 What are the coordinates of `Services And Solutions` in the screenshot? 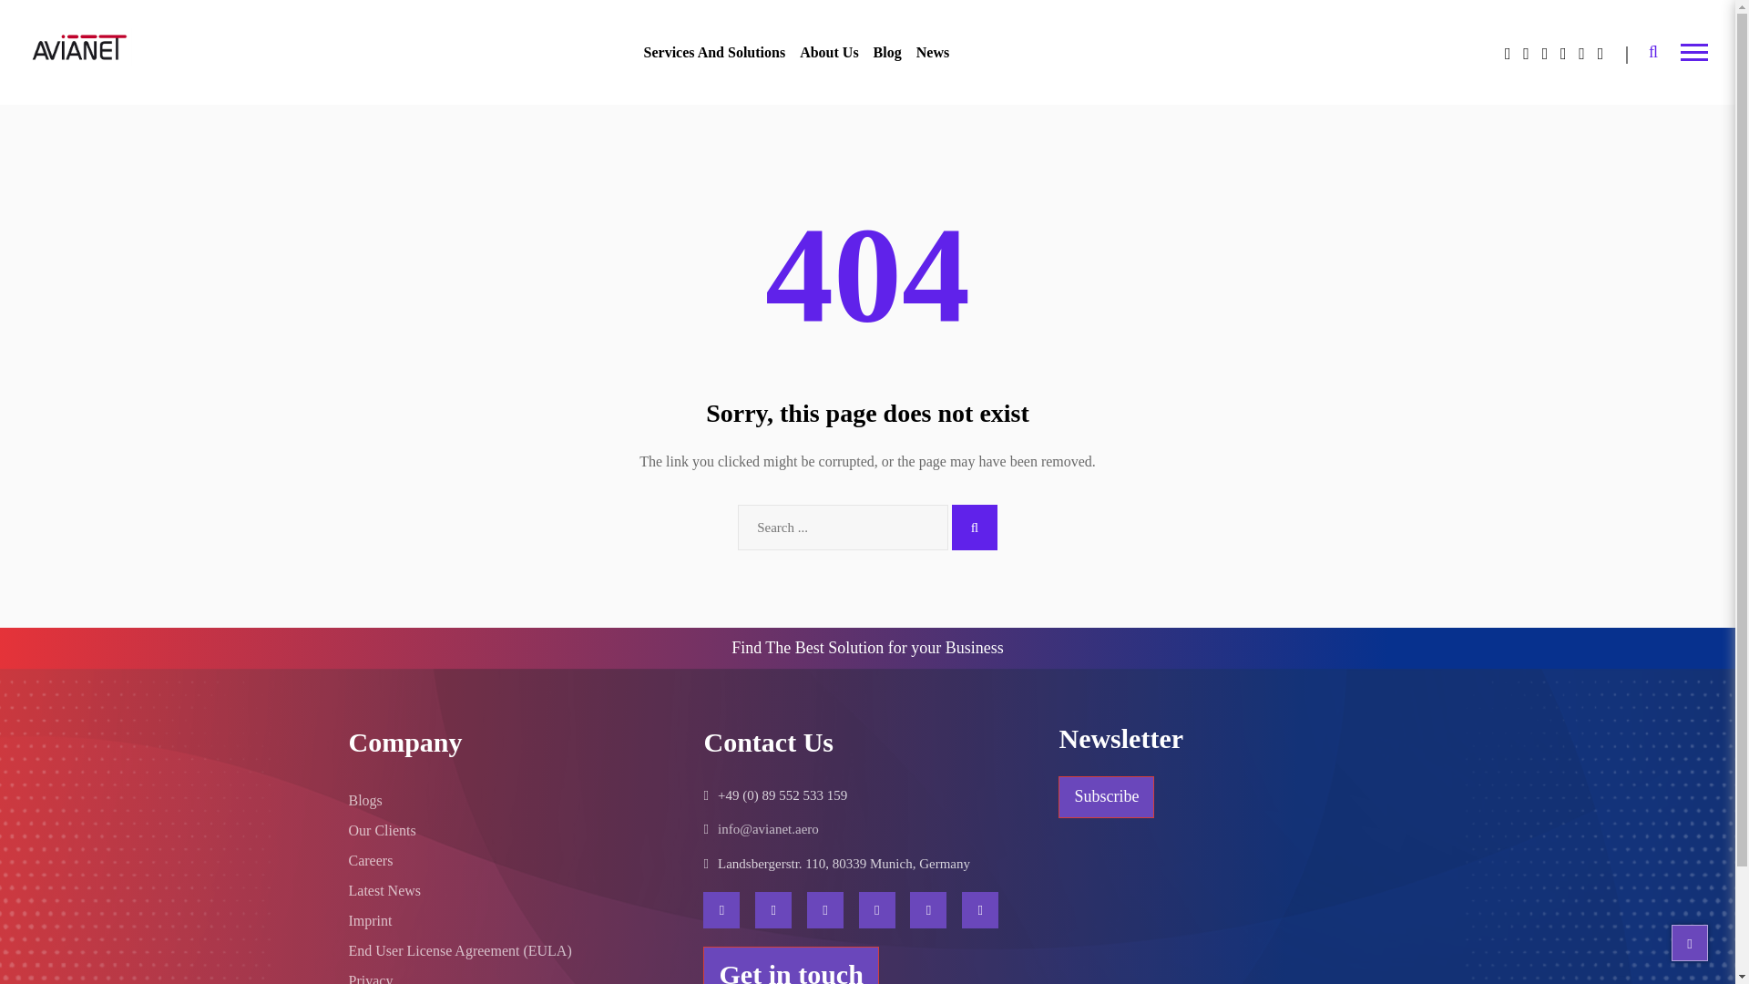 It's located at (714, 53).